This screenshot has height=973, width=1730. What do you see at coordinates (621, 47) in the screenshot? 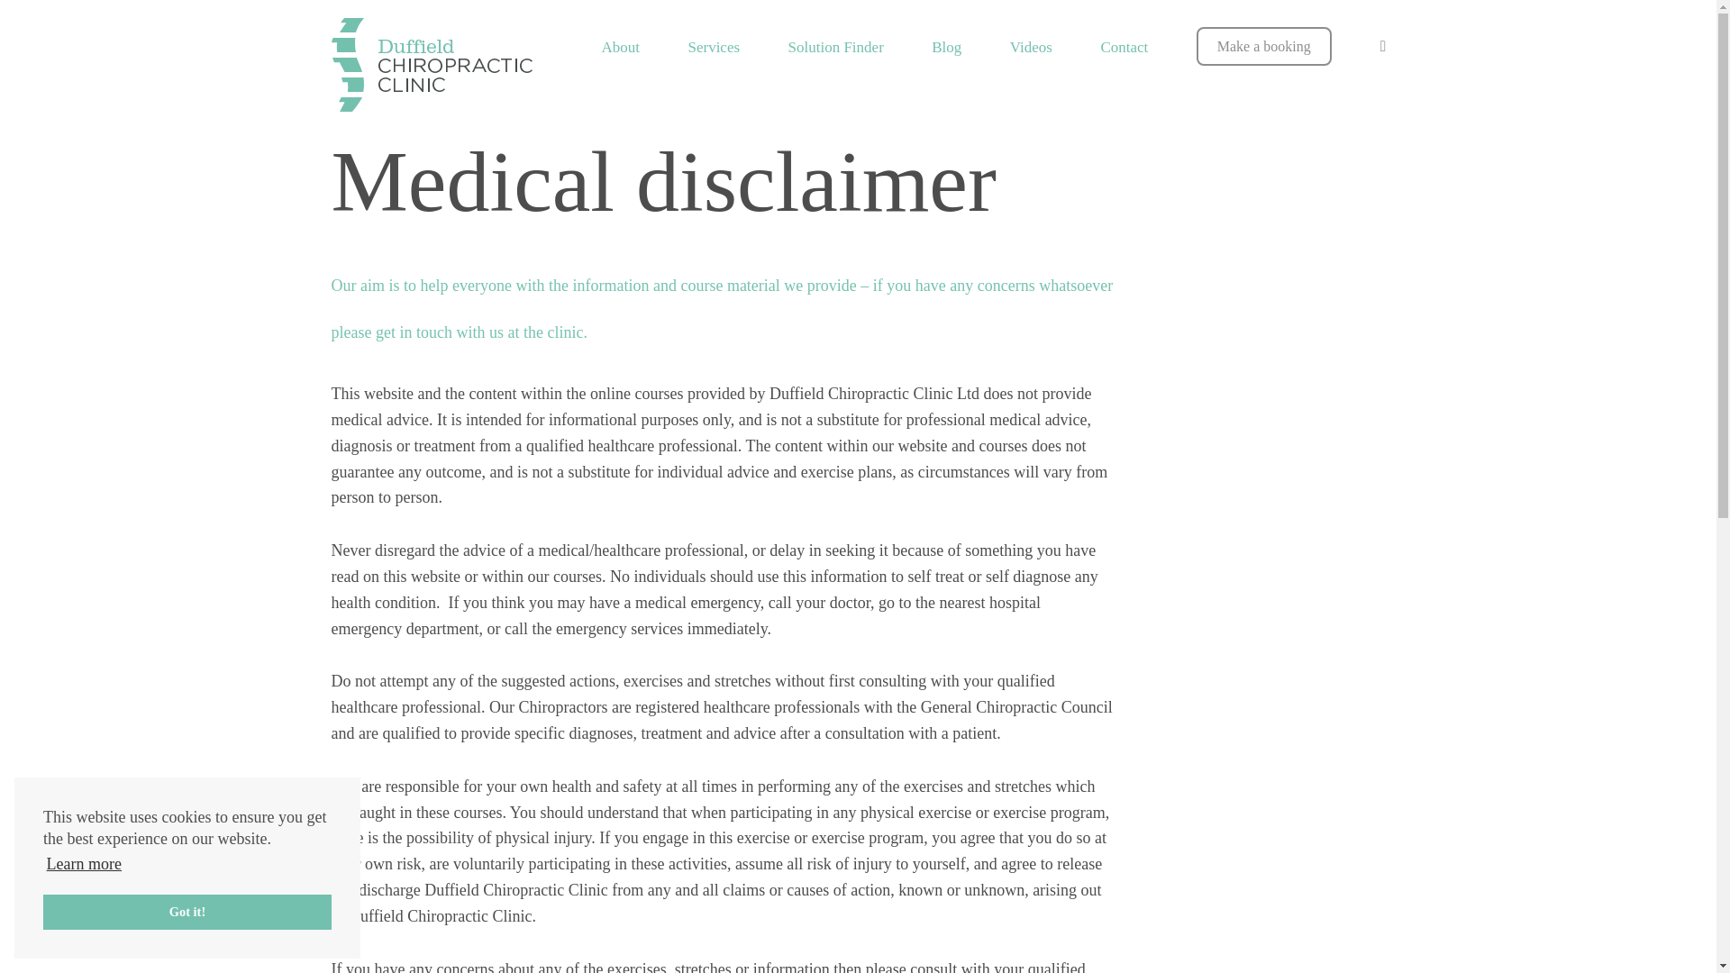
I see `About` at bounding box center [621, 47].